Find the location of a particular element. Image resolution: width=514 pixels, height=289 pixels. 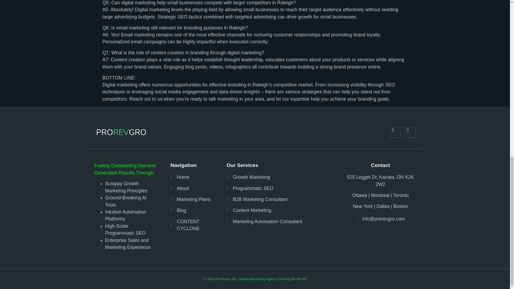

Blog is located at coordinates (192, 210).